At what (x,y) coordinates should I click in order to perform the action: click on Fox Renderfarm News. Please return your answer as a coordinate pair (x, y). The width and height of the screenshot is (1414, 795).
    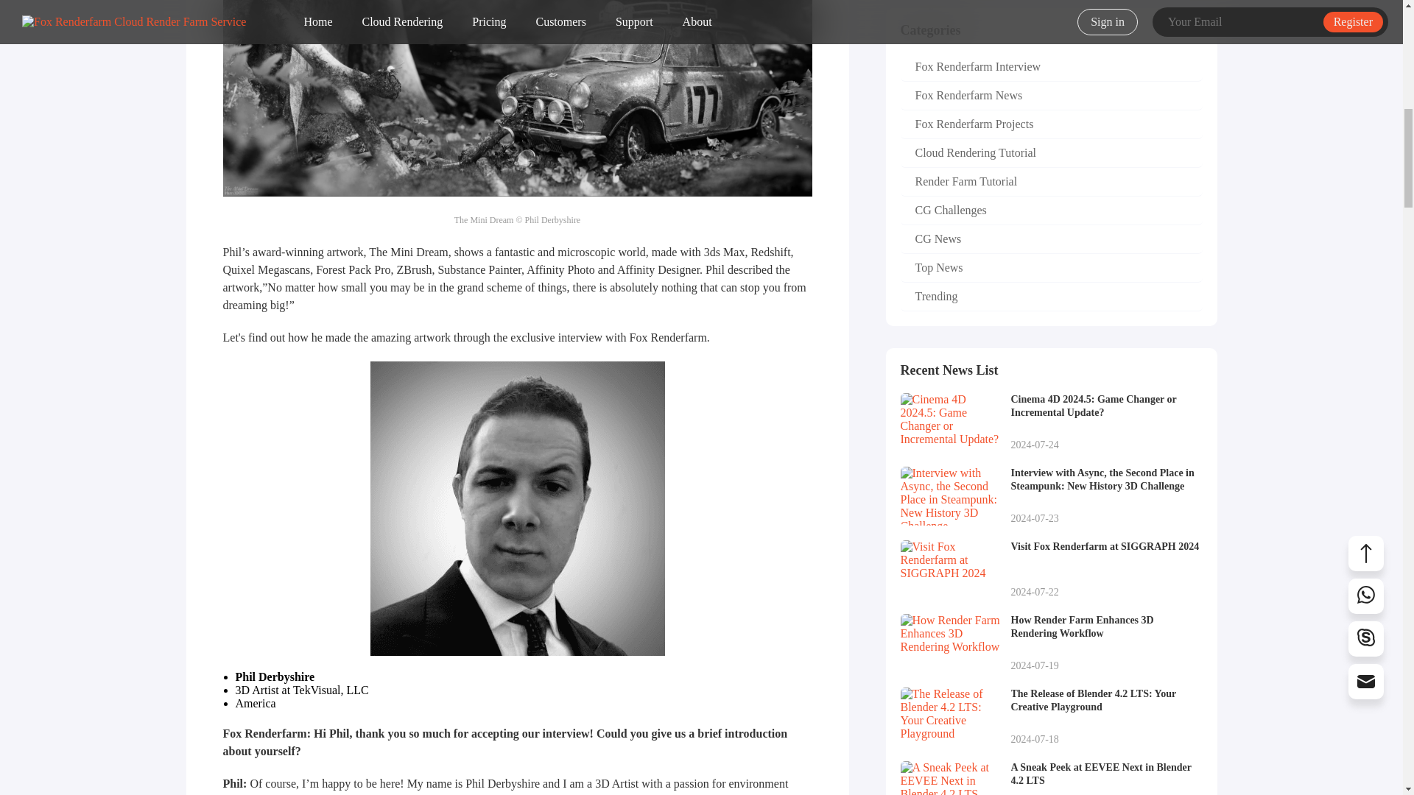
    Looking at the image, I should click on (1050, 211).